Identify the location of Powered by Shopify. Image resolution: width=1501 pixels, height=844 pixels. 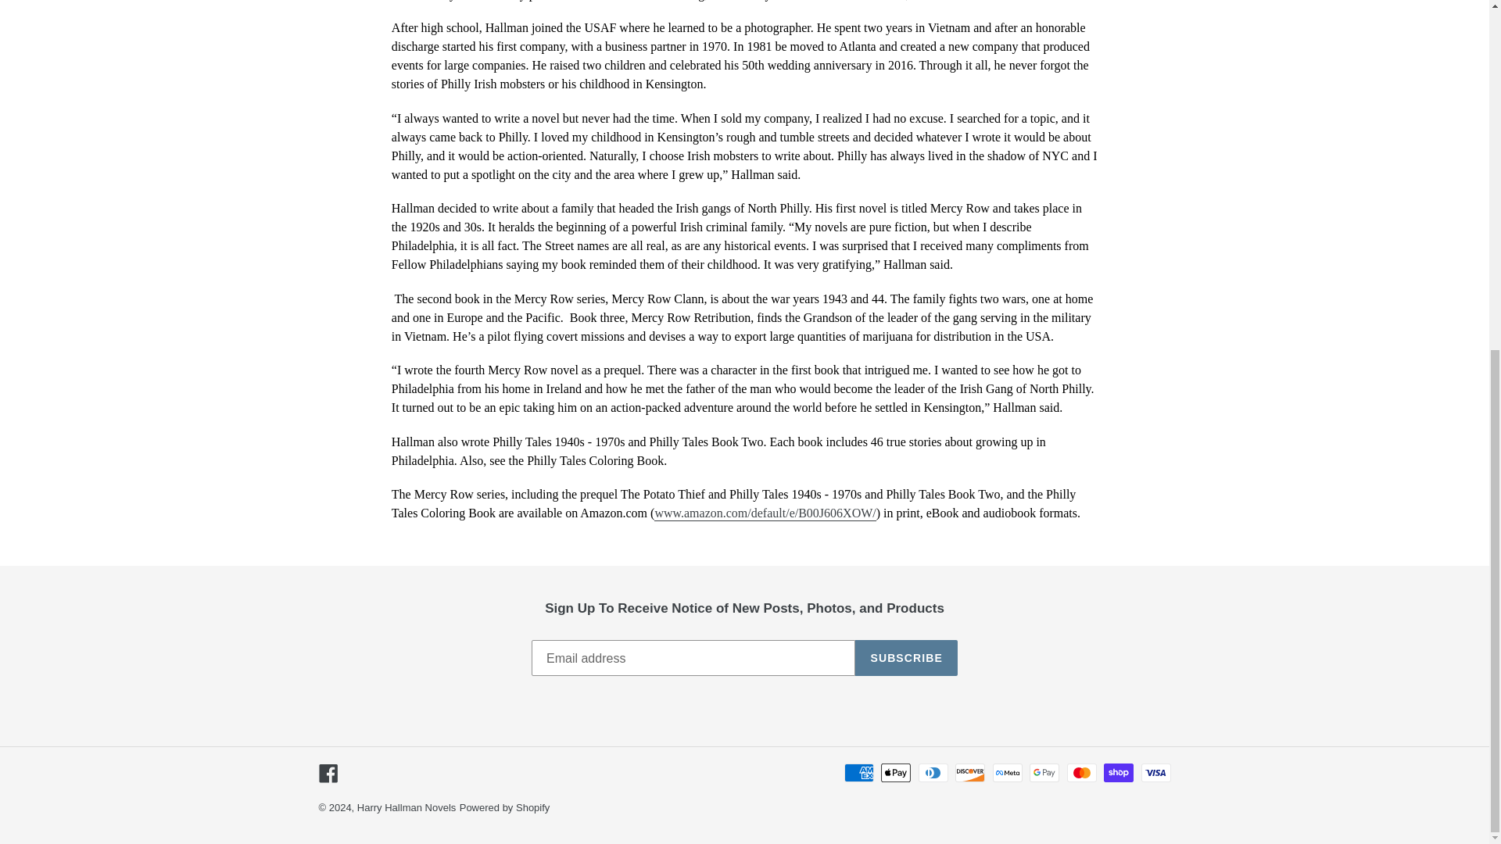
(505, 808).